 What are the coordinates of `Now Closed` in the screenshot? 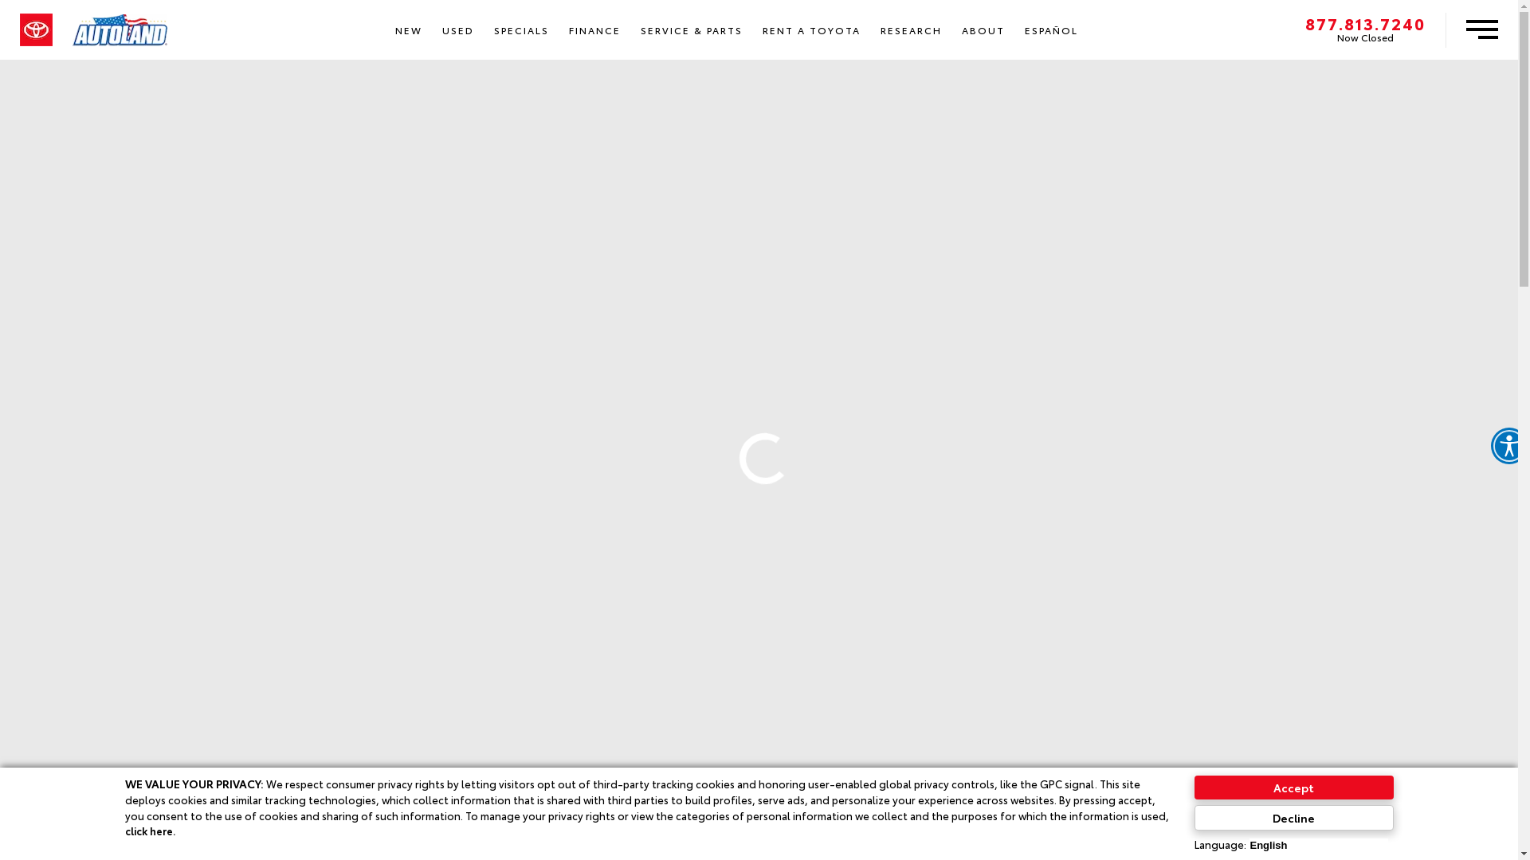 It's located at (1366, 36).